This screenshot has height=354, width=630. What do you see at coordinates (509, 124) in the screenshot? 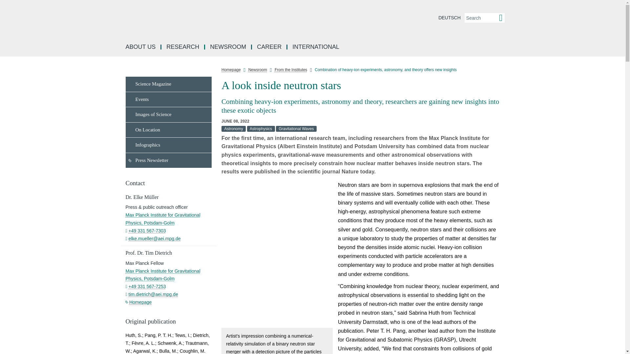
I see `Twitter` at bounding box center [509, 124].